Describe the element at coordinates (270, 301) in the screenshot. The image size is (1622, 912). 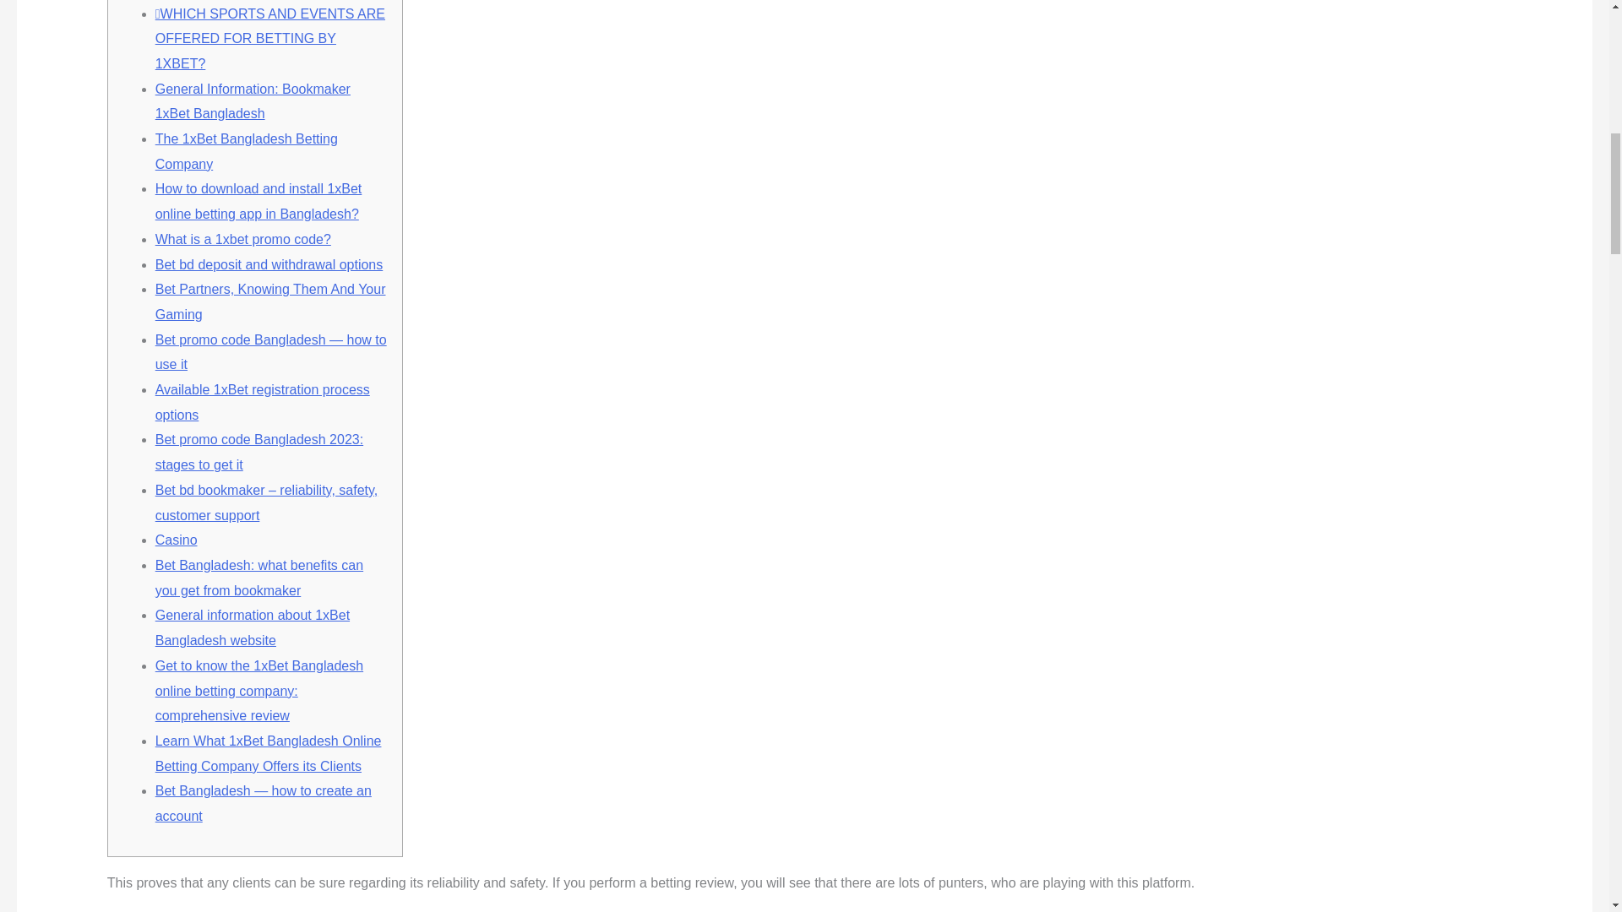
I see `Bet Partners, Knowing Them And Your Gaming` at that location.